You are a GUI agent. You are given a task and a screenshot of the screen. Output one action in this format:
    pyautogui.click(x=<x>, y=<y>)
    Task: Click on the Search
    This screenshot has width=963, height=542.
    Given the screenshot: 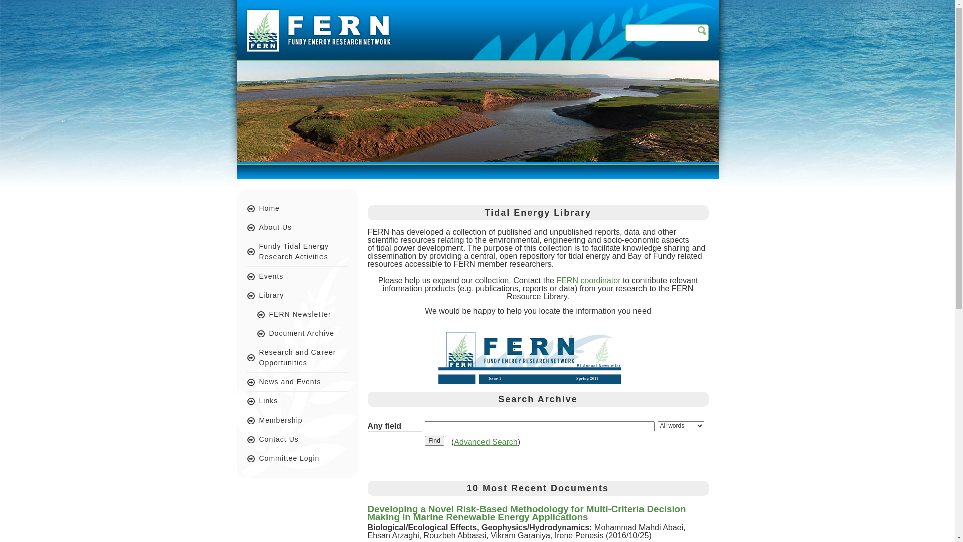 What is the action you would take?
    pyautogui.click(x=701, y=31)
    